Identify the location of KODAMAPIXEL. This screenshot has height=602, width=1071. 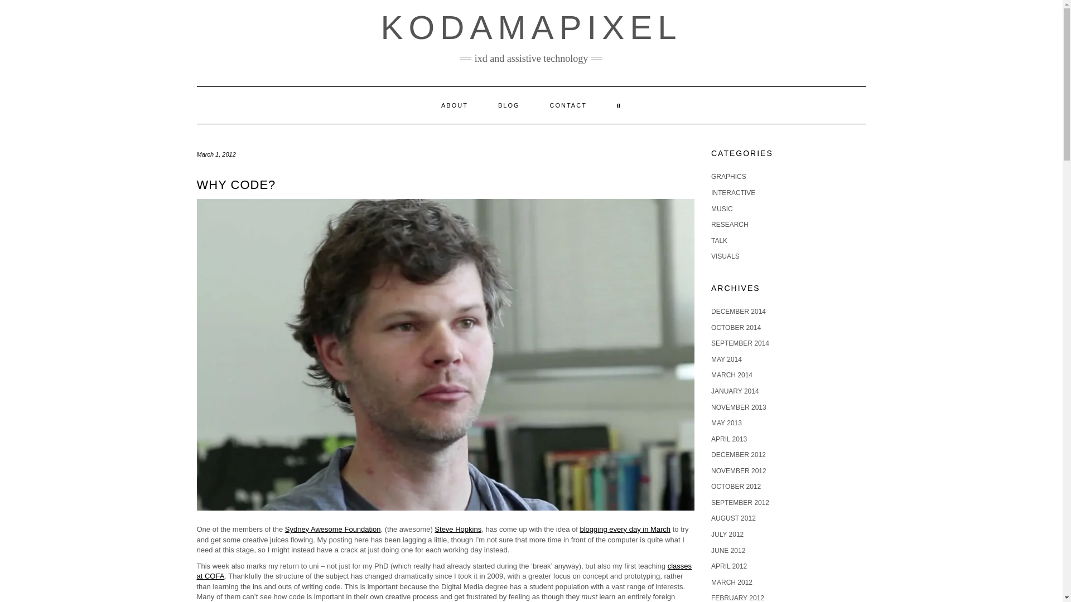
(530, 28).